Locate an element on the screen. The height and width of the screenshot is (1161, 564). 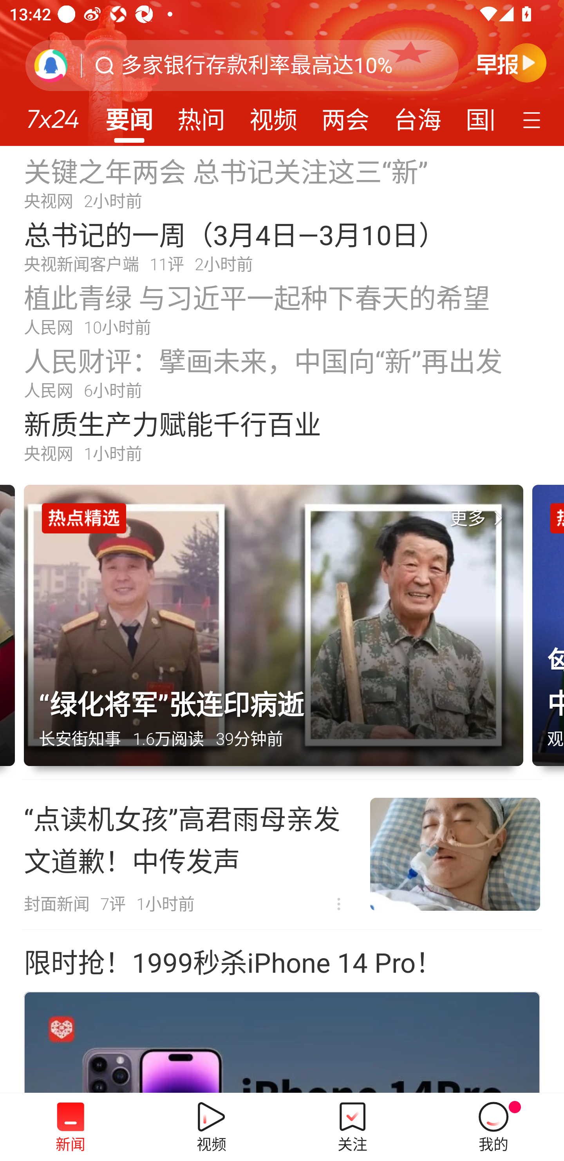
更多  is located at coordinates (479, 519).